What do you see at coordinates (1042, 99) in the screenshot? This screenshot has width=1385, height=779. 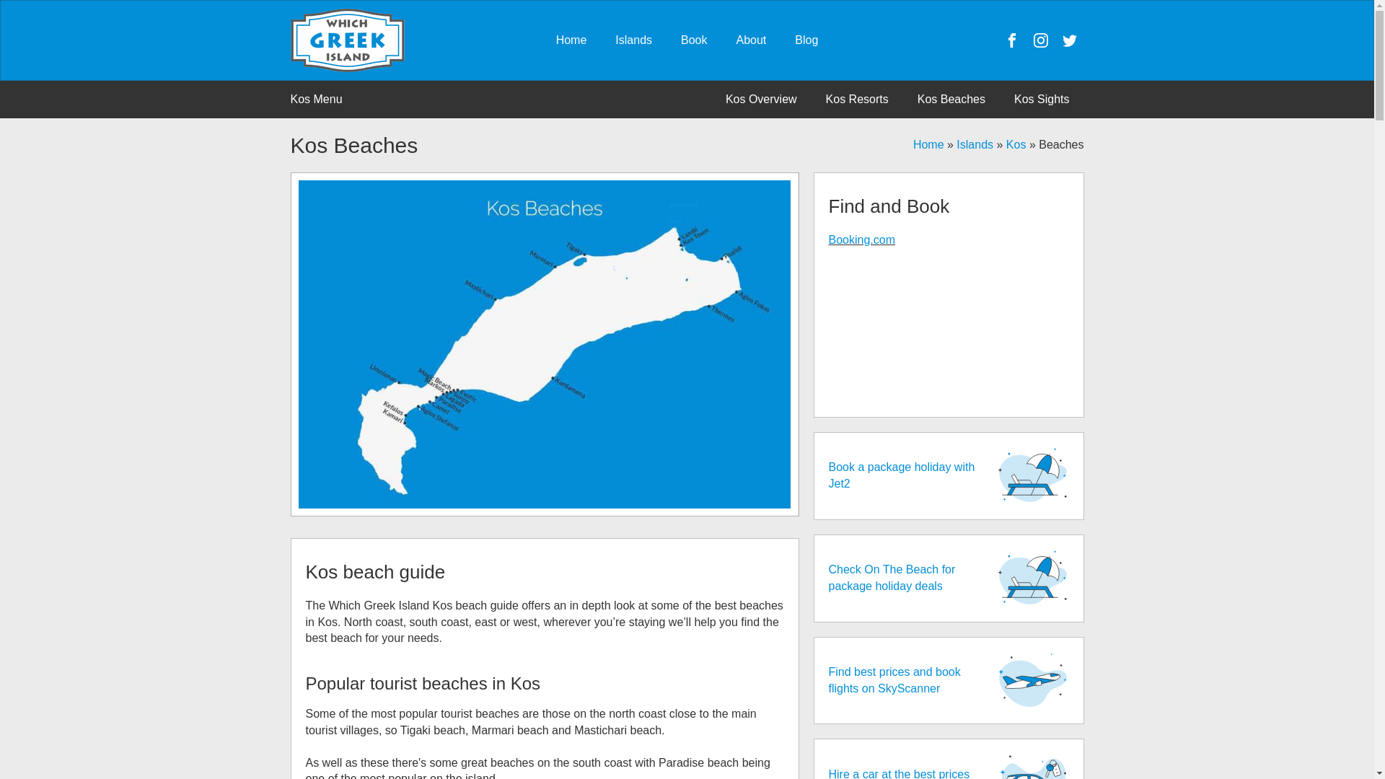 I see `Kos Sights` at bounding box center [1042, 99].